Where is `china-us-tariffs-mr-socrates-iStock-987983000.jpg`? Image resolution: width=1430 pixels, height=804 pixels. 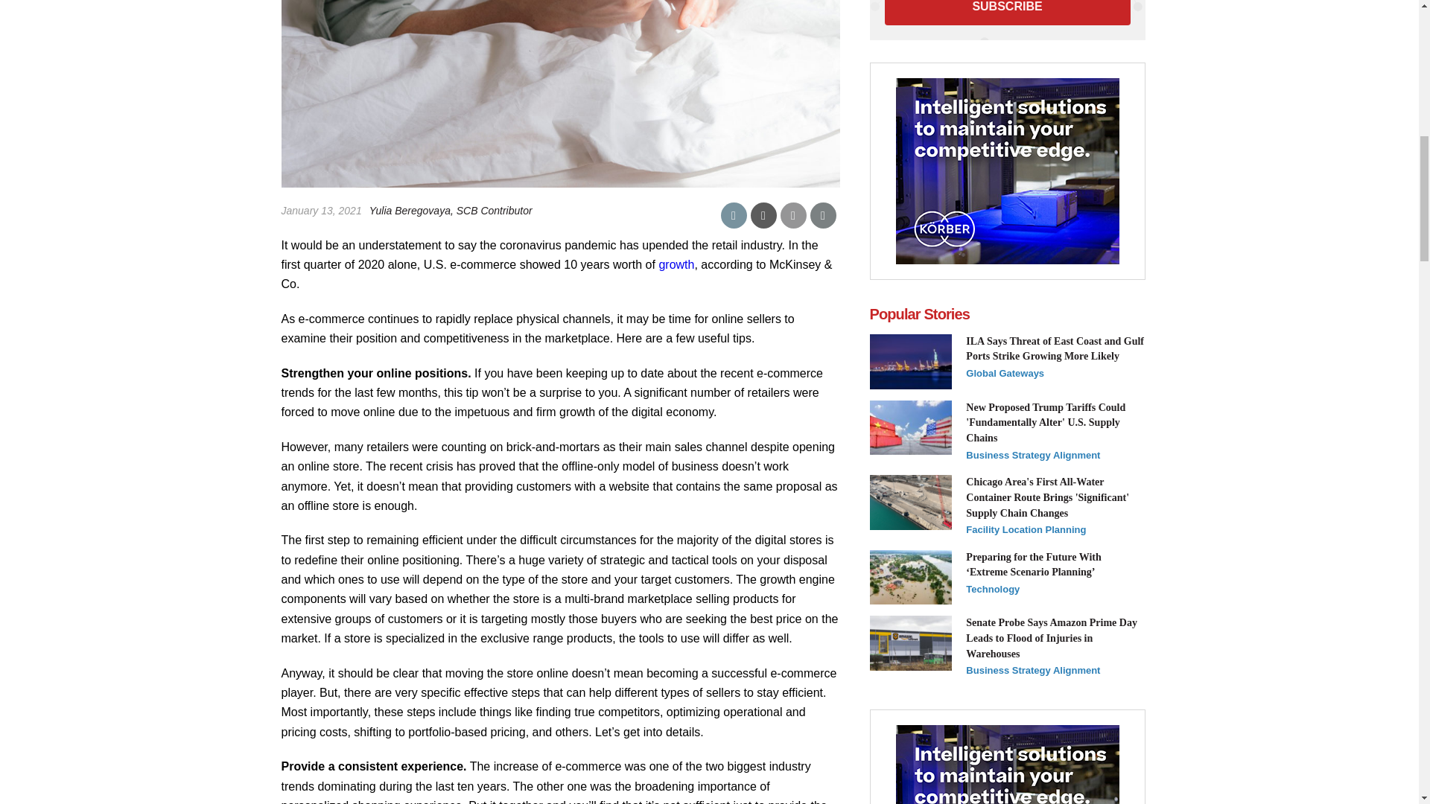 china-us-tariffs-mr-socrates-iStock-987983000.jpg is located at coordinates (910, 427).